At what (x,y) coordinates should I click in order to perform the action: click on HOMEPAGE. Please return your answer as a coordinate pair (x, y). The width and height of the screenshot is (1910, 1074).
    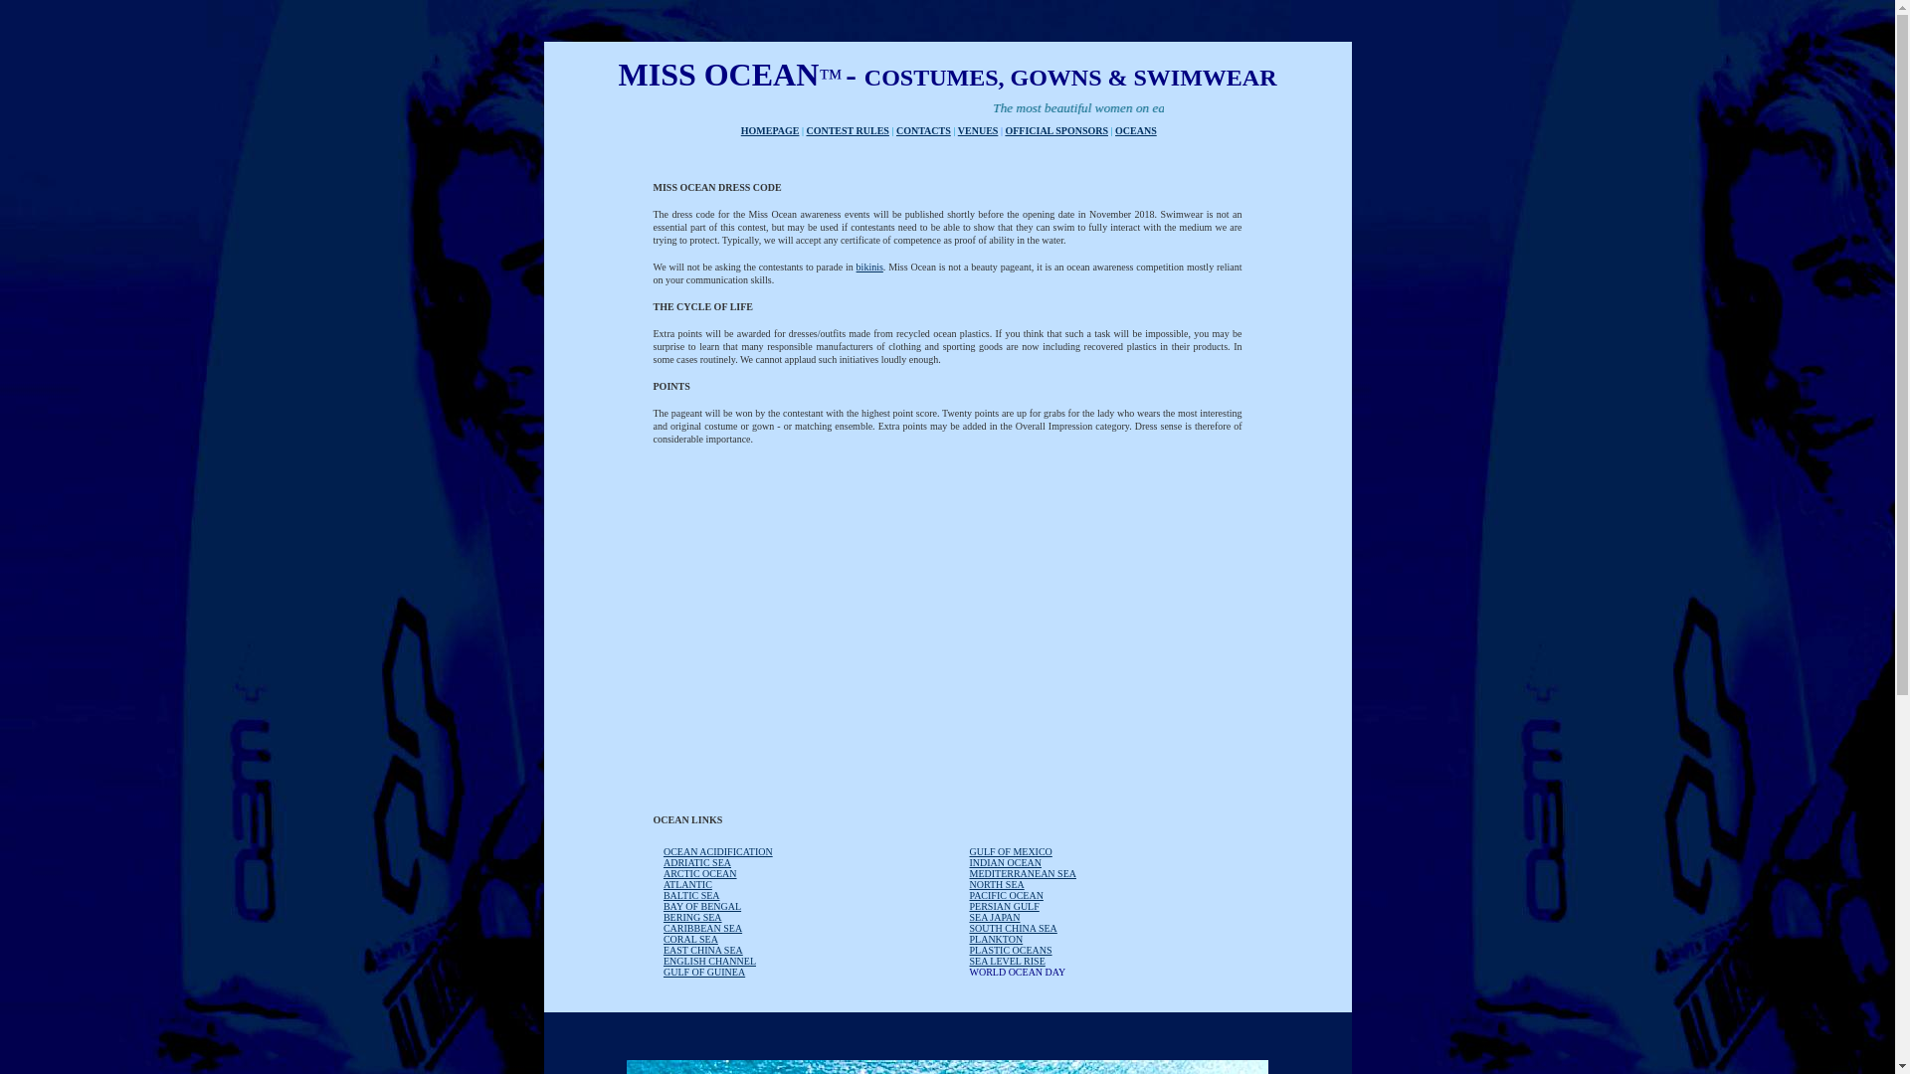
    Looking at the image, I should click on (770, 131).